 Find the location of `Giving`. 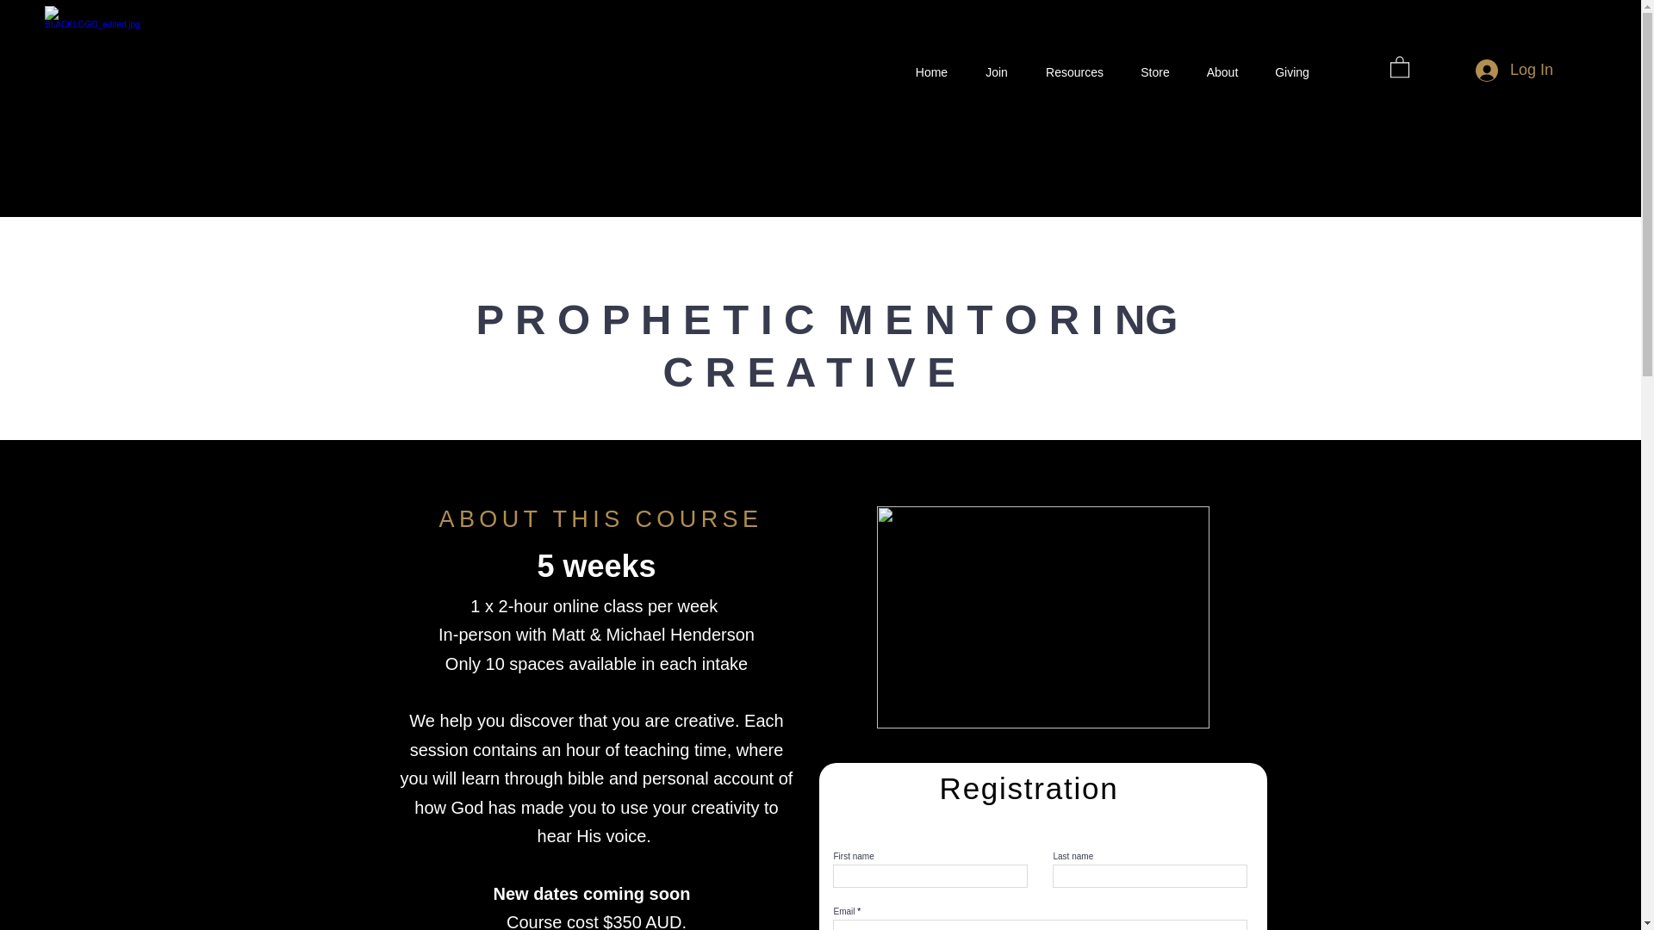

Giving is located at coordinates (1292, 71).